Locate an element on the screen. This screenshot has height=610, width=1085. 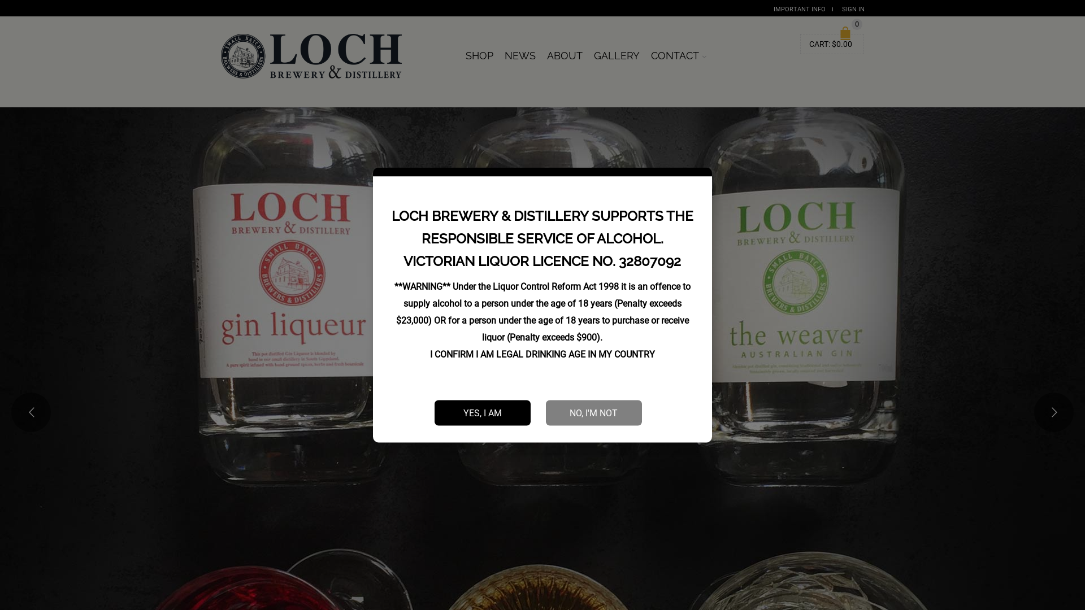
GALLERY is located at coordinates (617, 56).